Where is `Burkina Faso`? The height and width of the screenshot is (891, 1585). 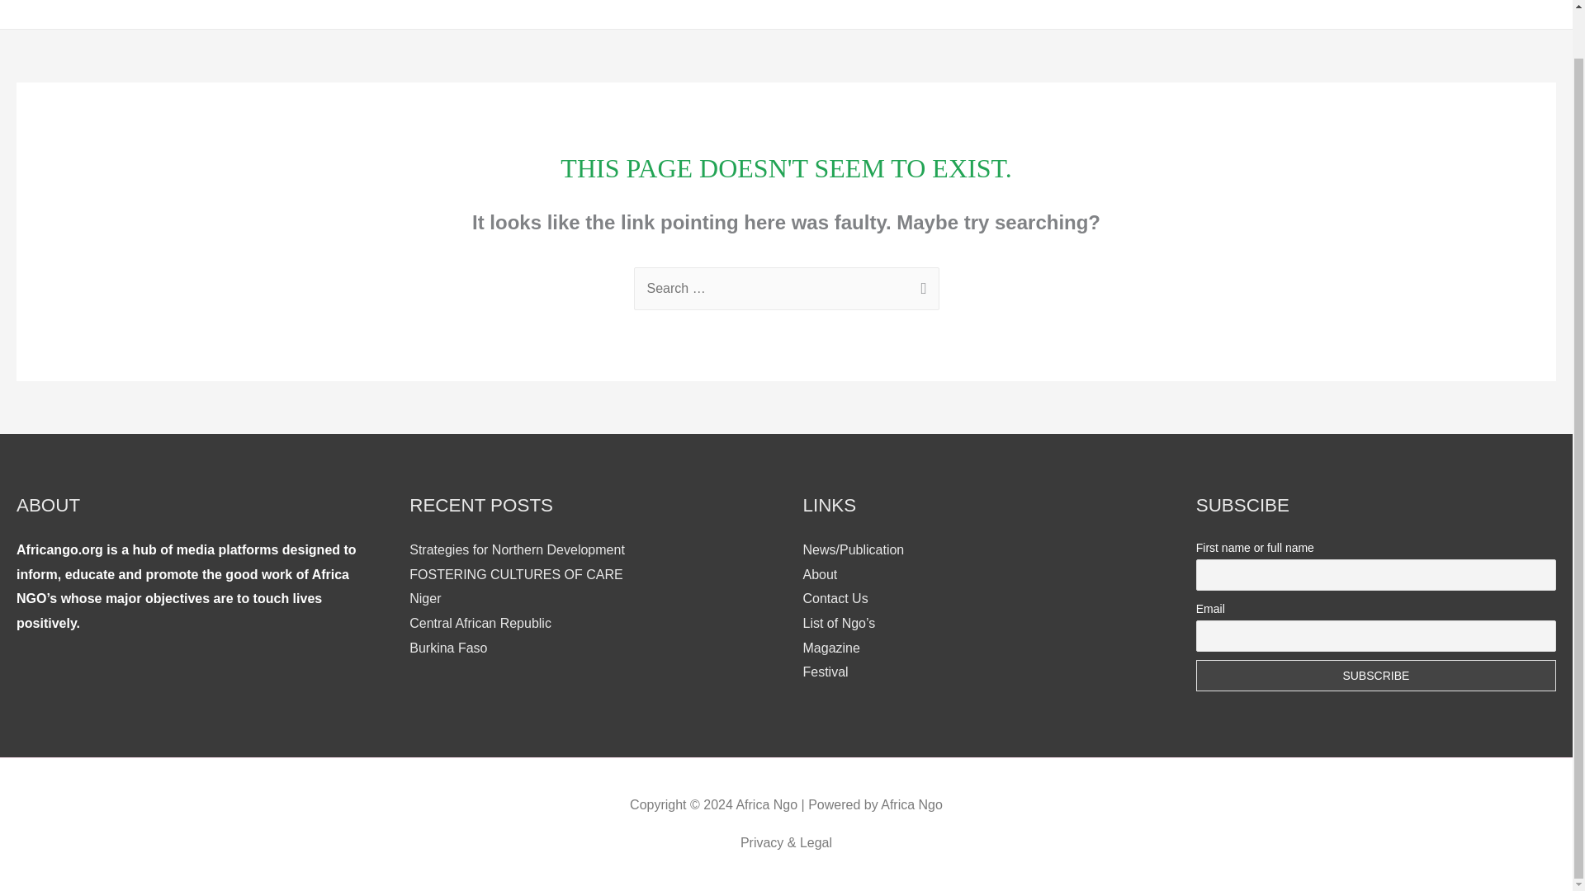 Burkina Faso is located at coordinates (447, 647).